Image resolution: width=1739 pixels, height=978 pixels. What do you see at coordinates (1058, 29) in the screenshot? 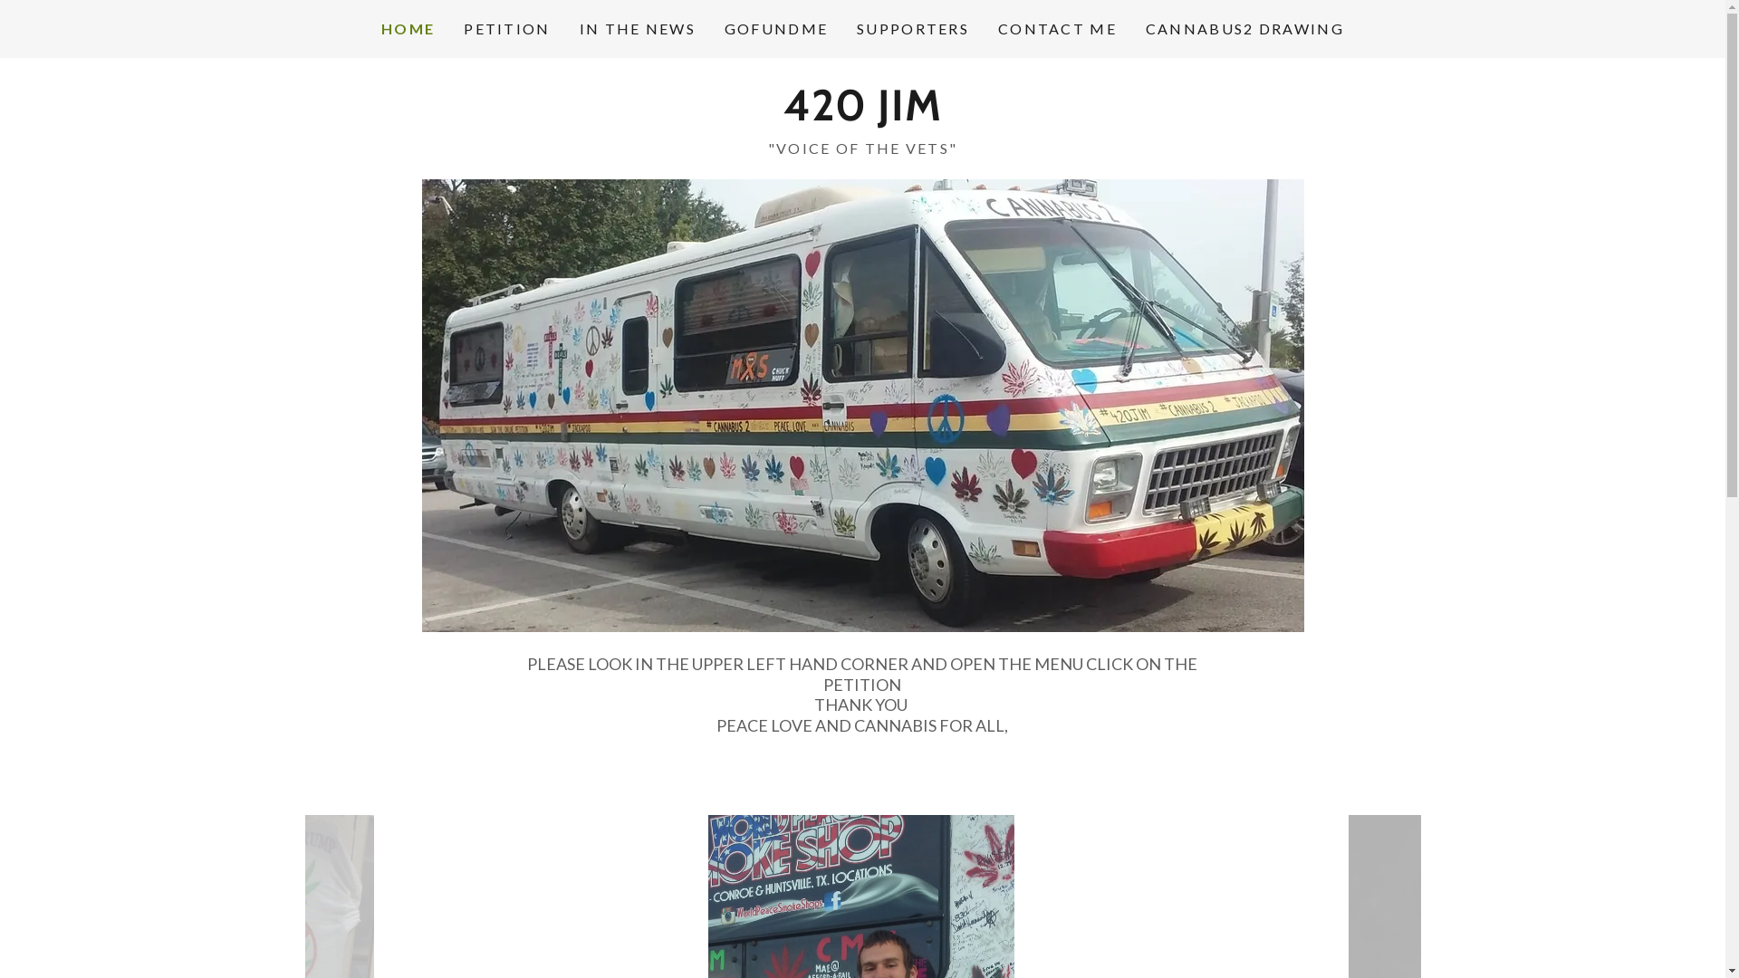
I see `CONTACT ME` at bounding box center [1058, 29].